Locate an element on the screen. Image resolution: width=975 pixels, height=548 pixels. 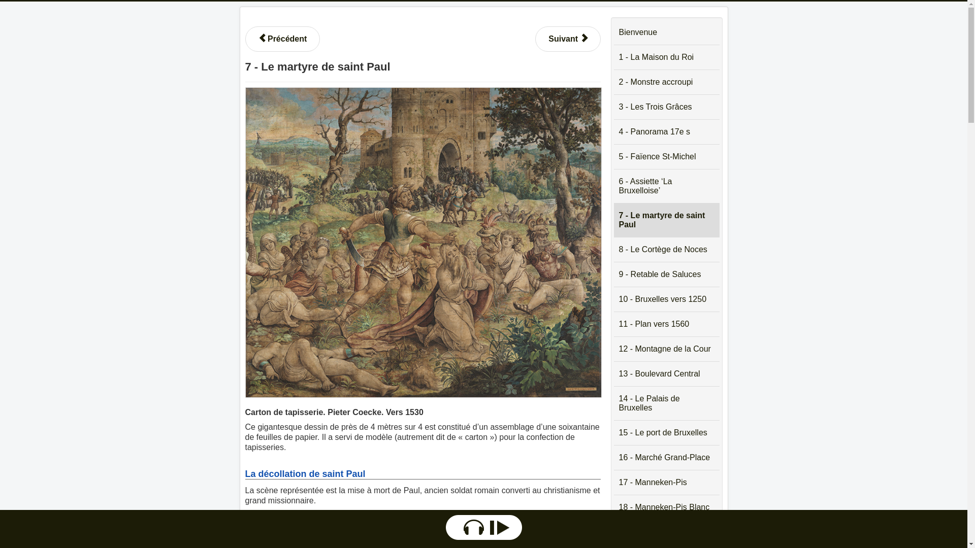
19 - Habit de Momotaro is located at coordinates (666, 533).